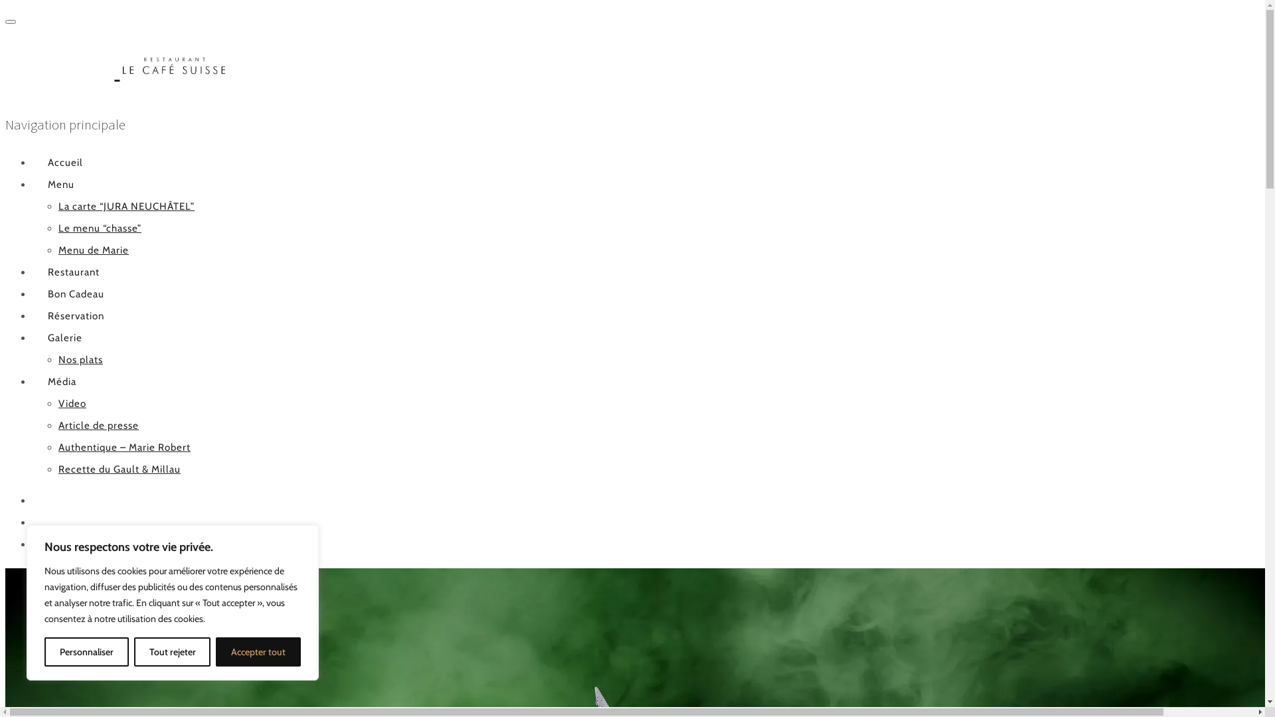  I want to click on Twitter, so click(48, 500).